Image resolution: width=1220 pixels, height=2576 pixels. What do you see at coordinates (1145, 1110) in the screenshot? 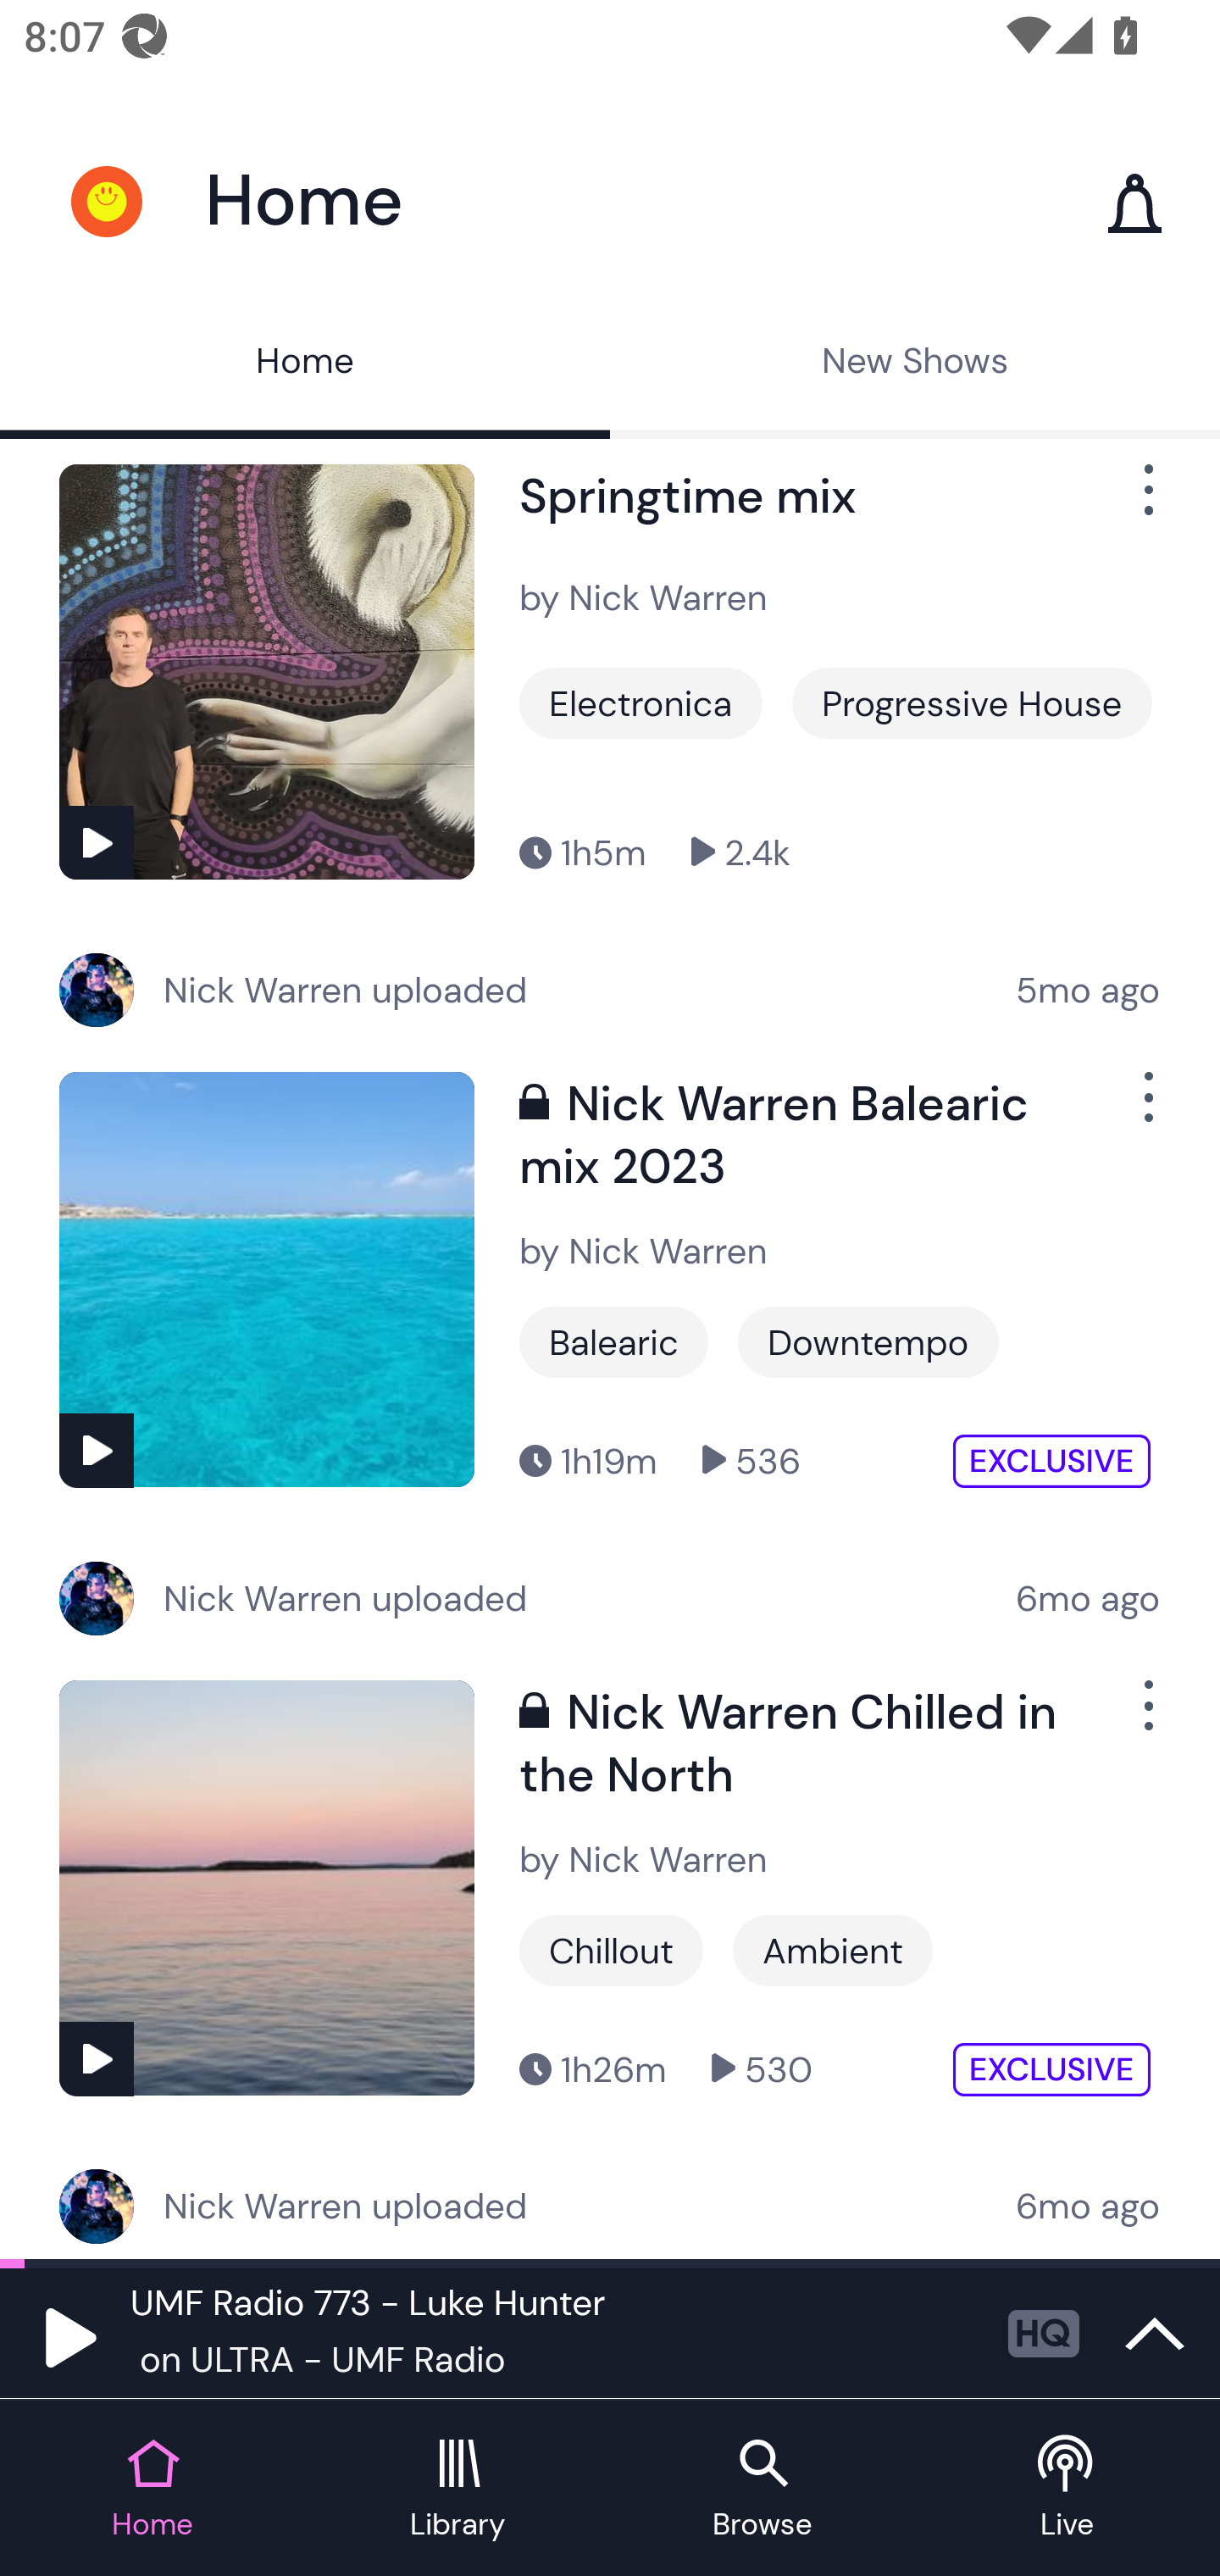
I see `Show Options Menu Button` at bounding box center [1145, 1110].